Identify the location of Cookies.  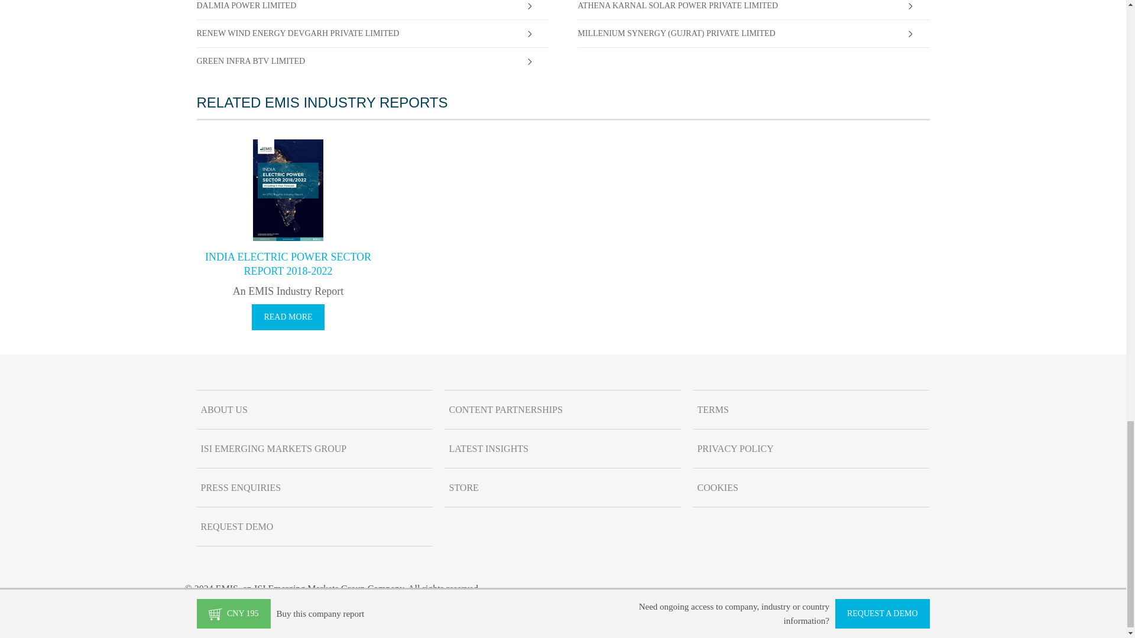
(811, 487).